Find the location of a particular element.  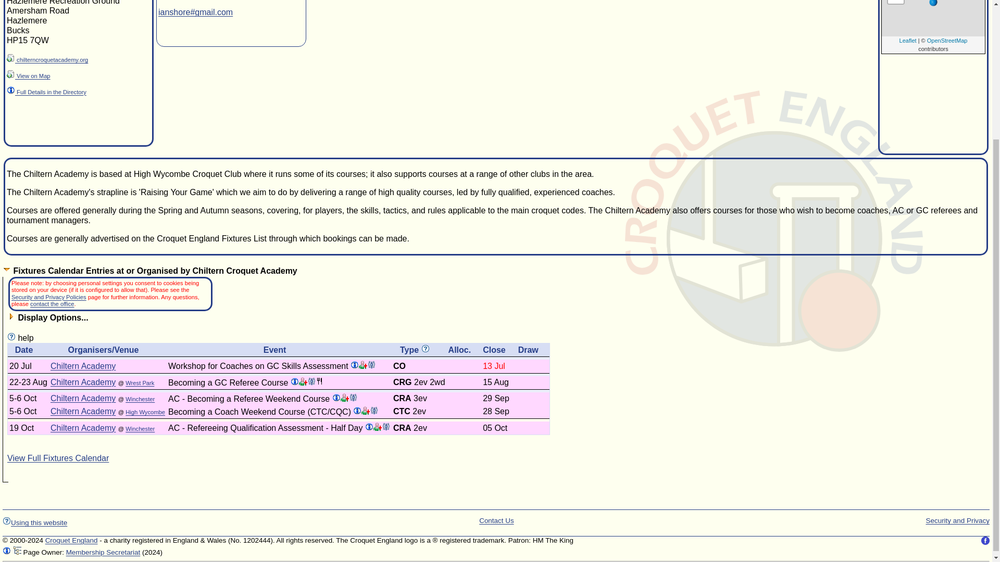

 chilterncroquetacademy.org is located at coordinates (47, 59).